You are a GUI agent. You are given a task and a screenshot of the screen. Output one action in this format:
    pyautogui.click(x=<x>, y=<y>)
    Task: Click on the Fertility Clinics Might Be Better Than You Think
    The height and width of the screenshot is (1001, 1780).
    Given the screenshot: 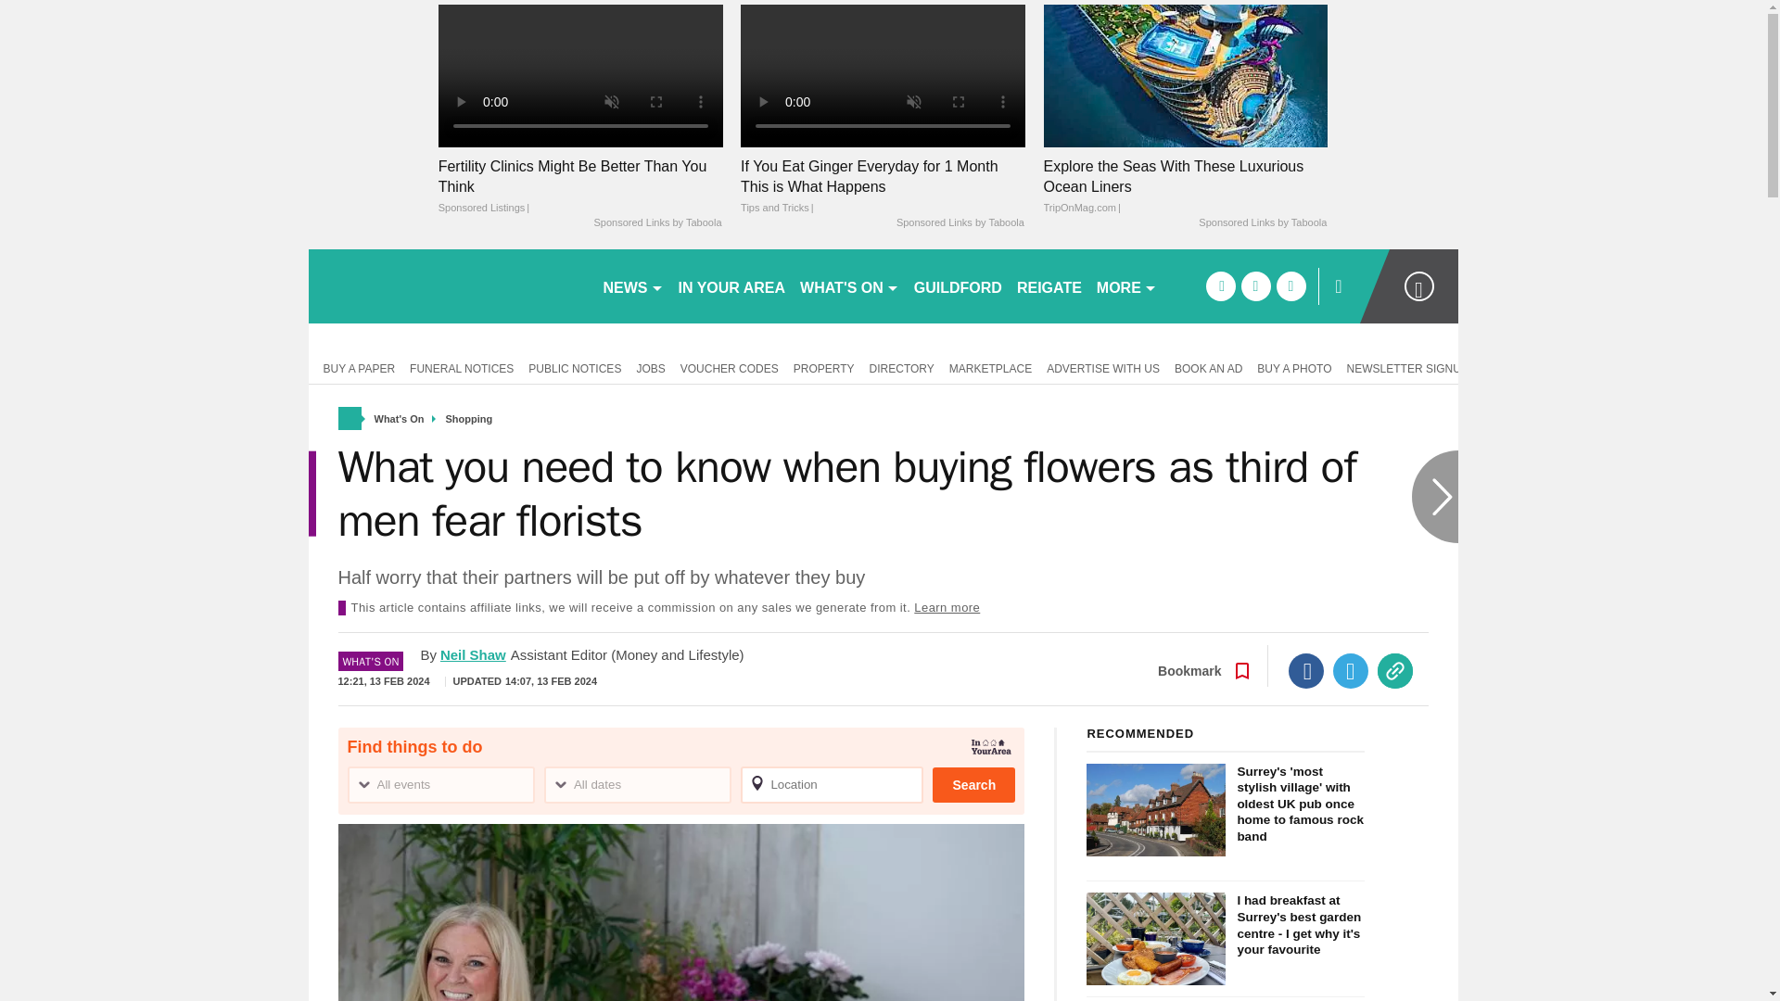 What is the action you would take?
    pyautogui.click(x=580, y=75)
    